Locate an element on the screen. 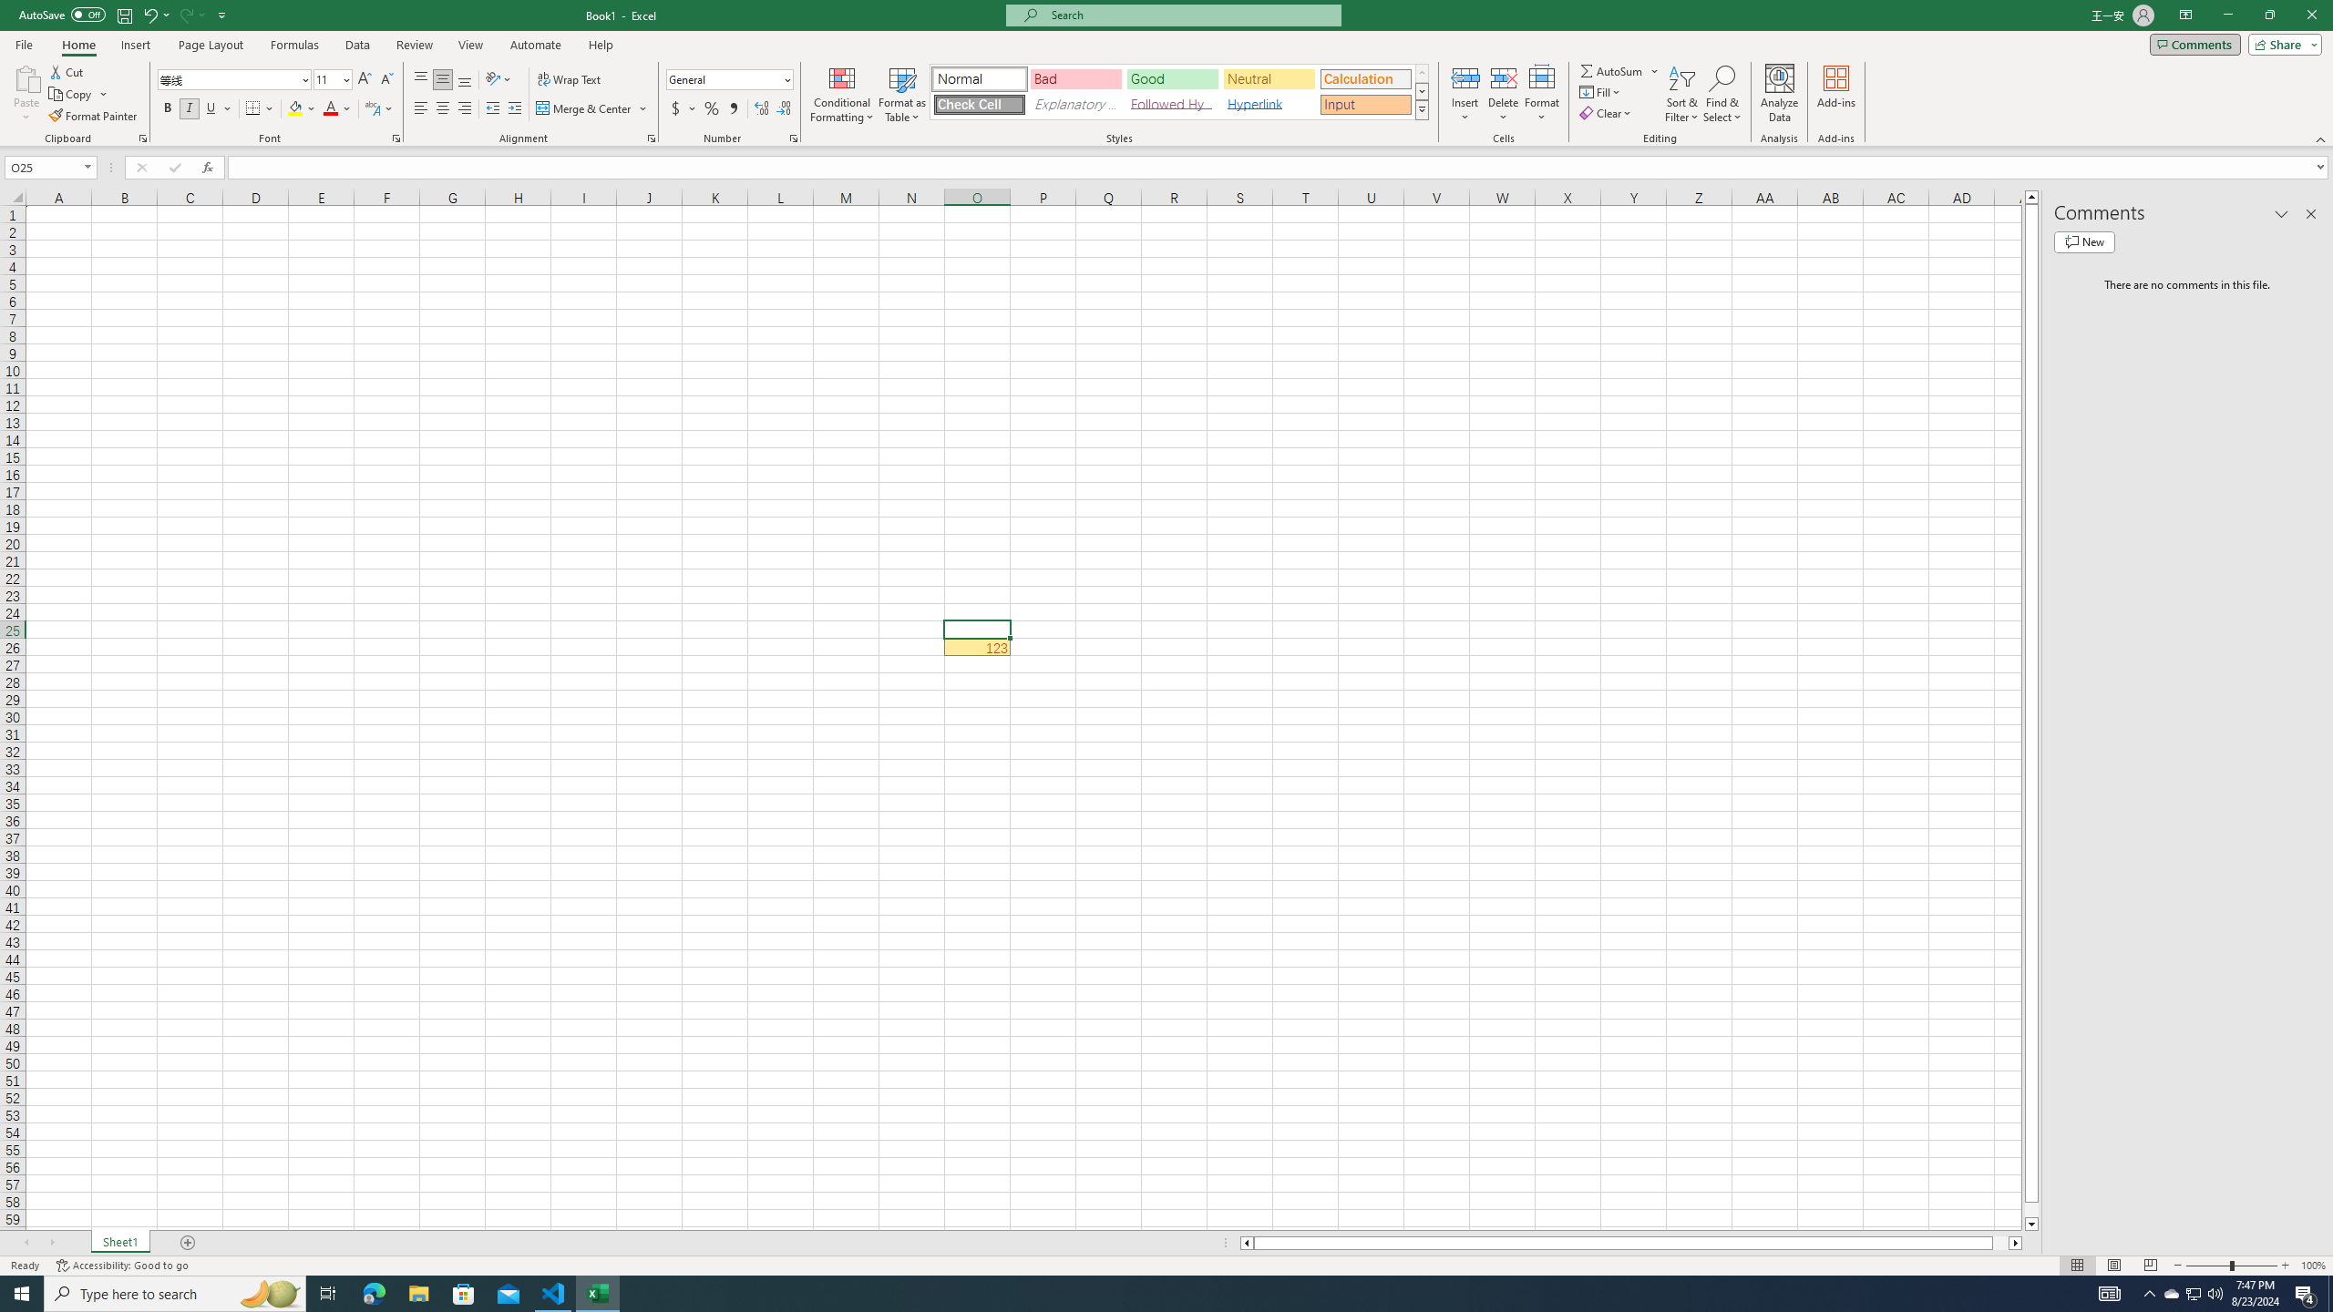 This screenshot has height=1312, width=2333. Number Format is located at coordinates (730, 80).